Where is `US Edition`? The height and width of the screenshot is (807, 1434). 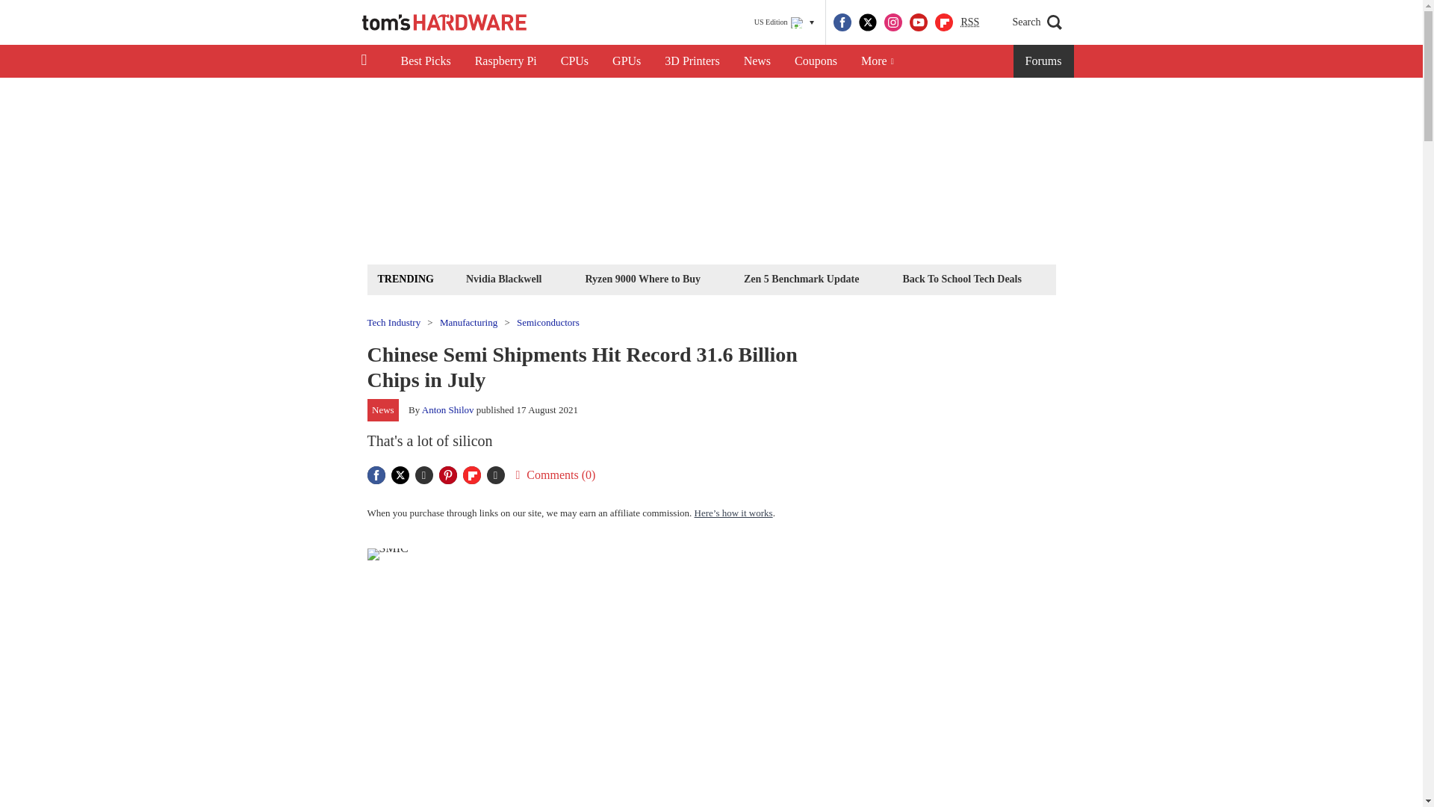 US Edition is located at coordinates (784, 22).